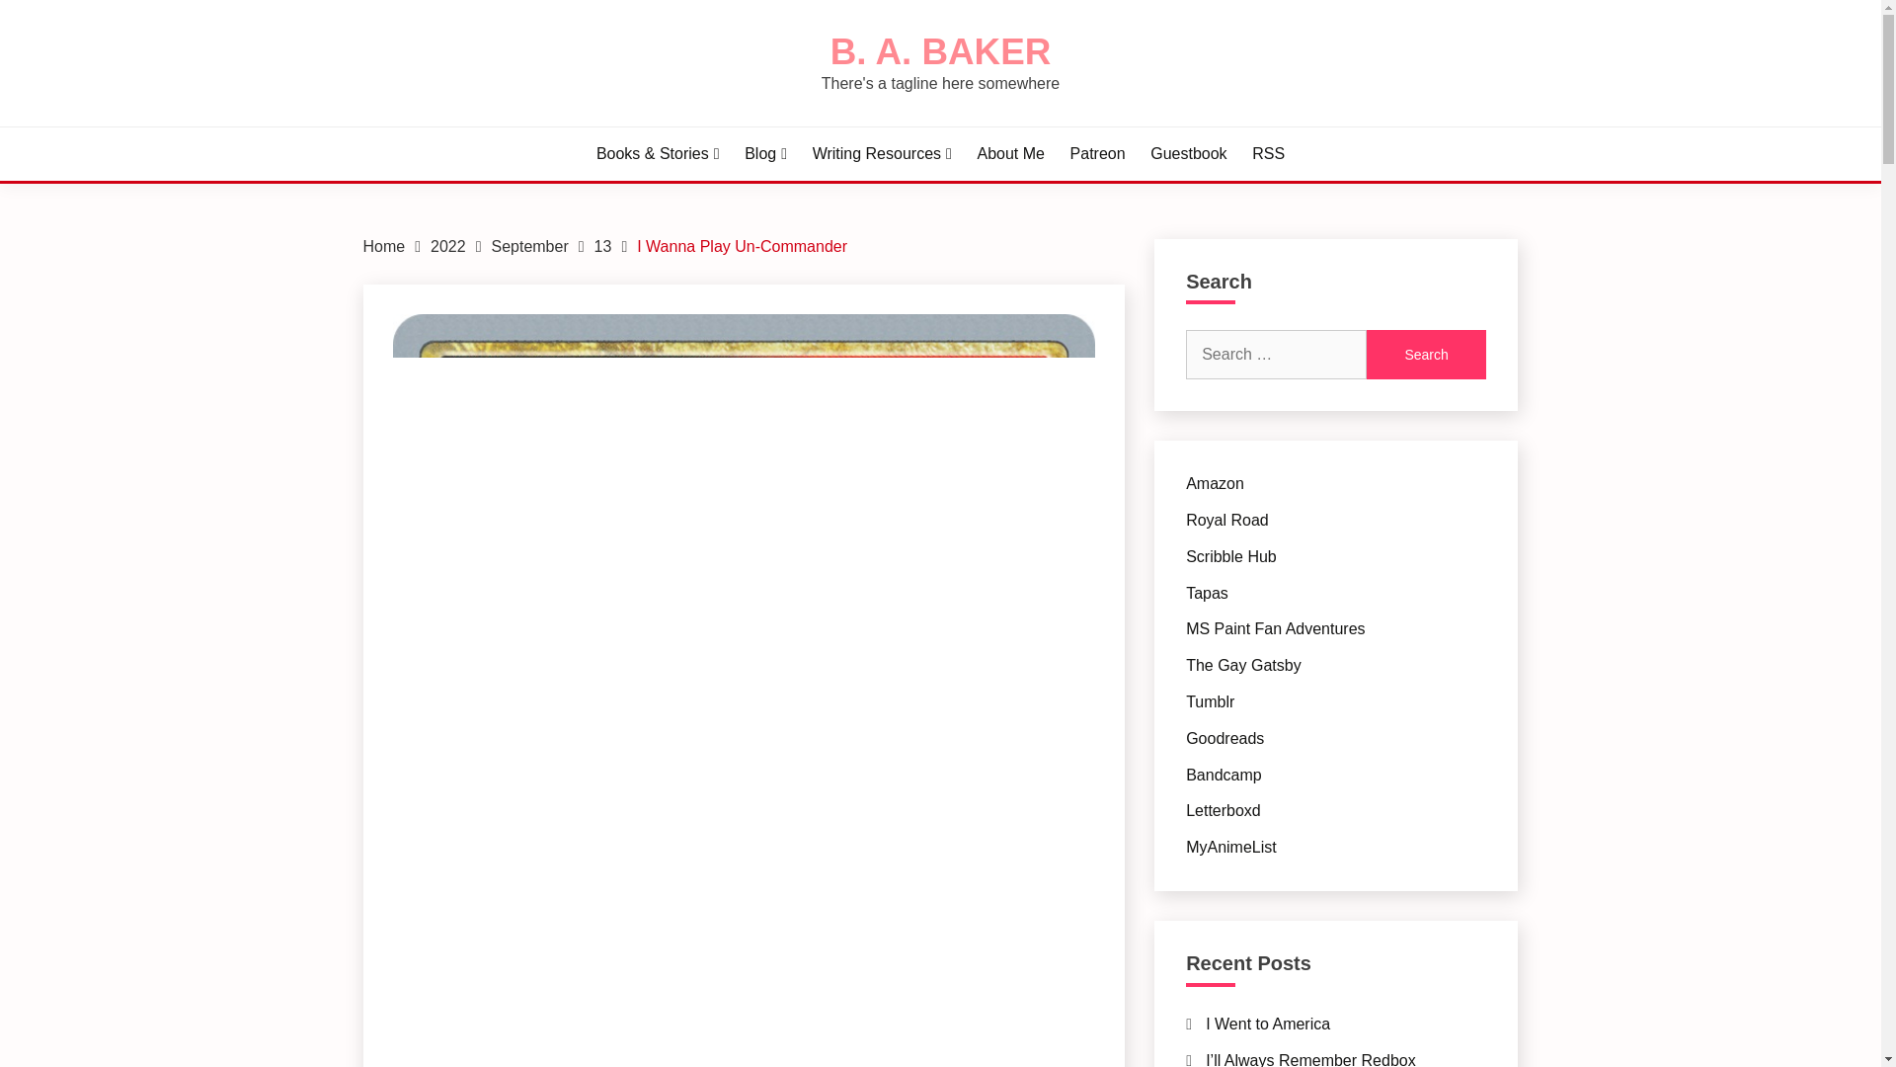 Image resolution: width=1896 pixels, height=1067 pixels. Describe the element at coordinates (882, 154) in the screenshot. I see `Writing Resources` at that location.